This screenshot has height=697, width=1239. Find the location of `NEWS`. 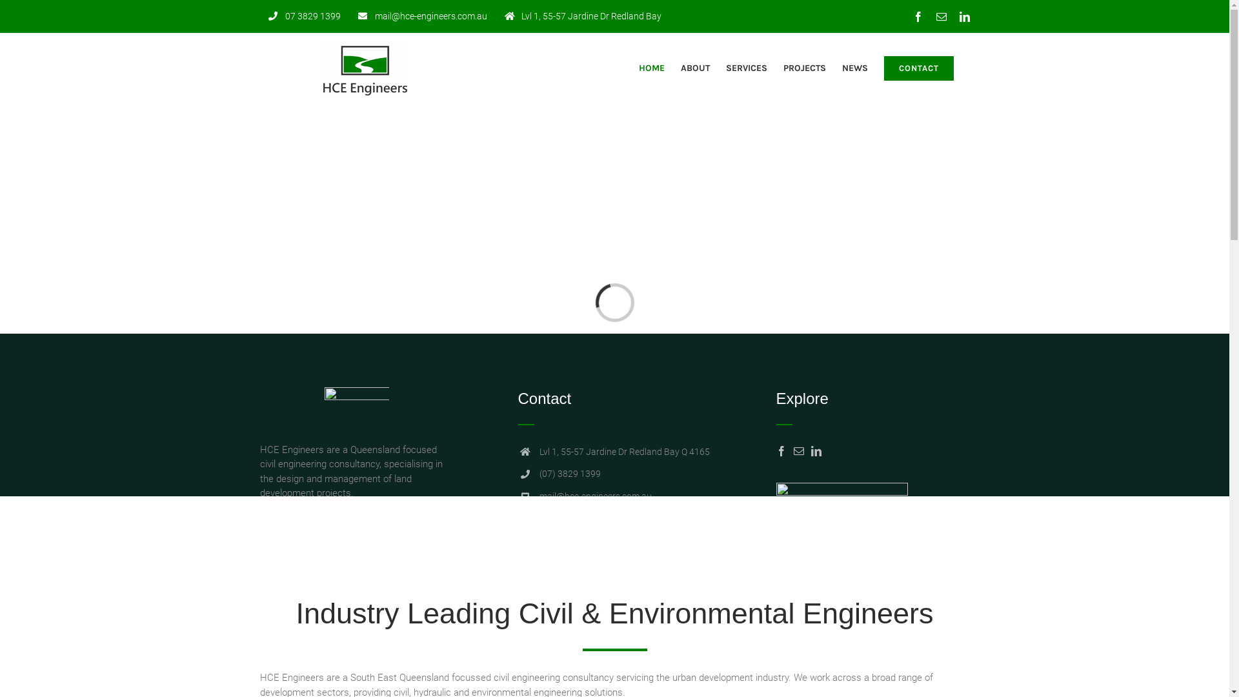

NEWS is located at coordinates (854, 68).